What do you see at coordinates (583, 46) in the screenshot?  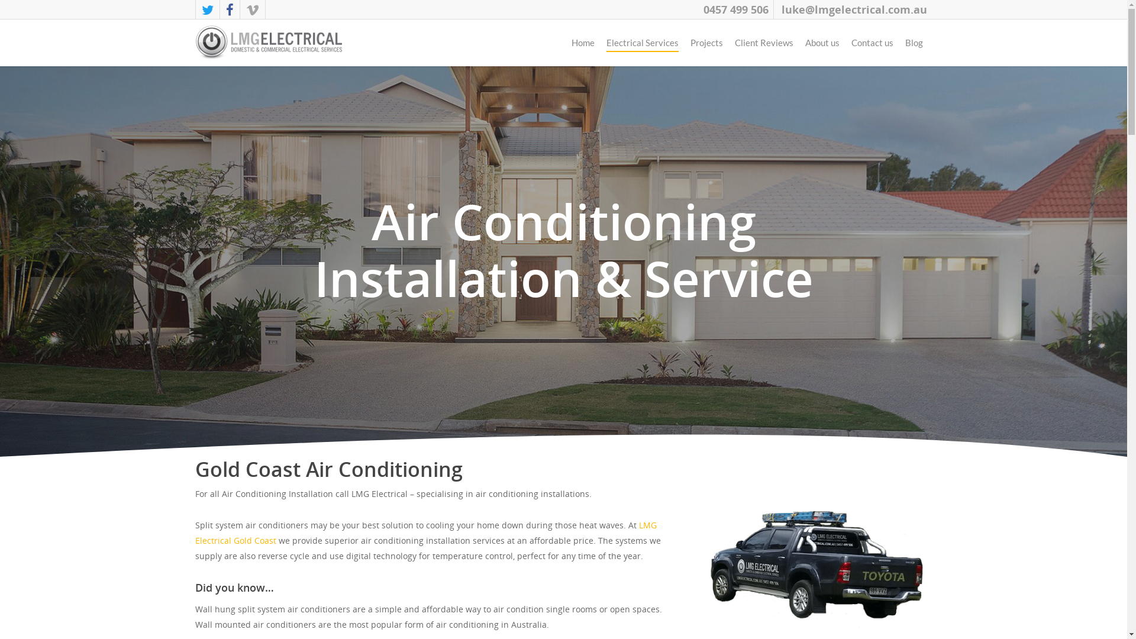 I see `Home` at bounding box center [583, 46].